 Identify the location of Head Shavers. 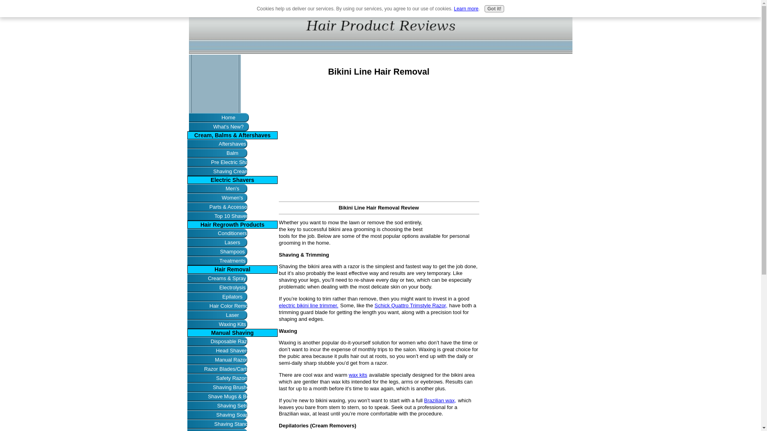
(232, 350).